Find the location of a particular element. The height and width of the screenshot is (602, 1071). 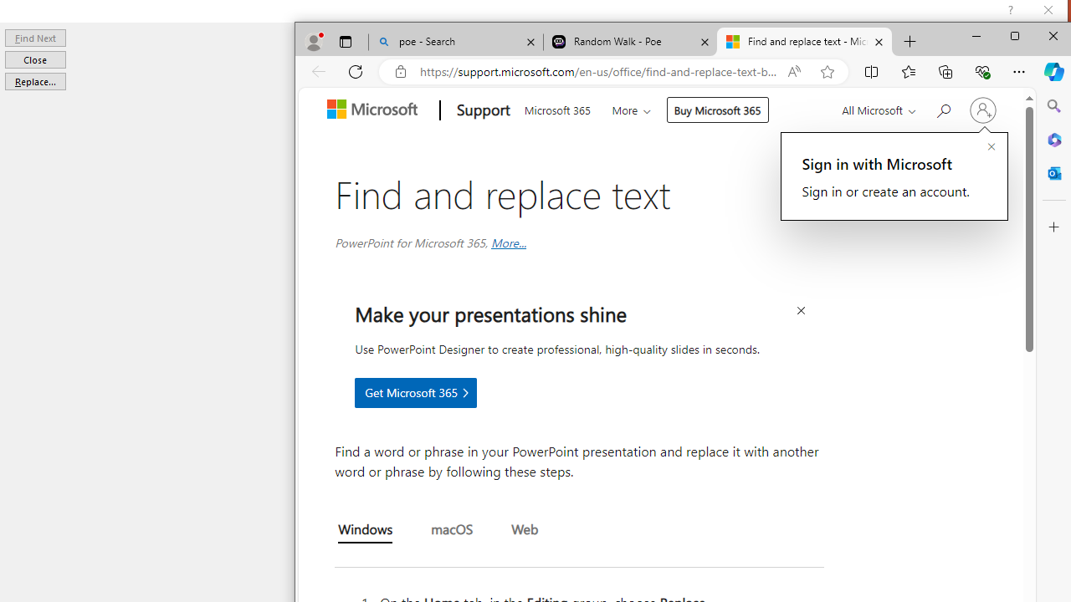

Windows is located at coordinates (365, 532).